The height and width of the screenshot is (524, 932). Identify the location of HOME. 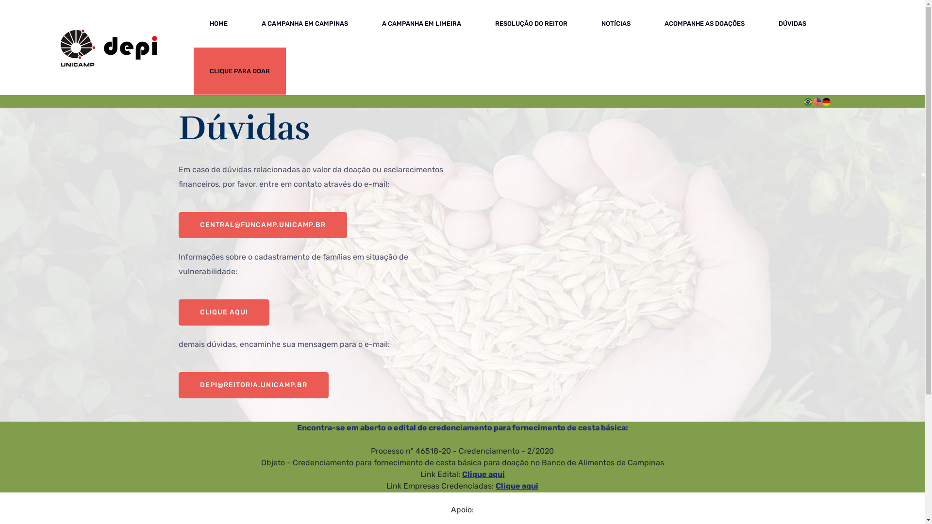
(218, 24).